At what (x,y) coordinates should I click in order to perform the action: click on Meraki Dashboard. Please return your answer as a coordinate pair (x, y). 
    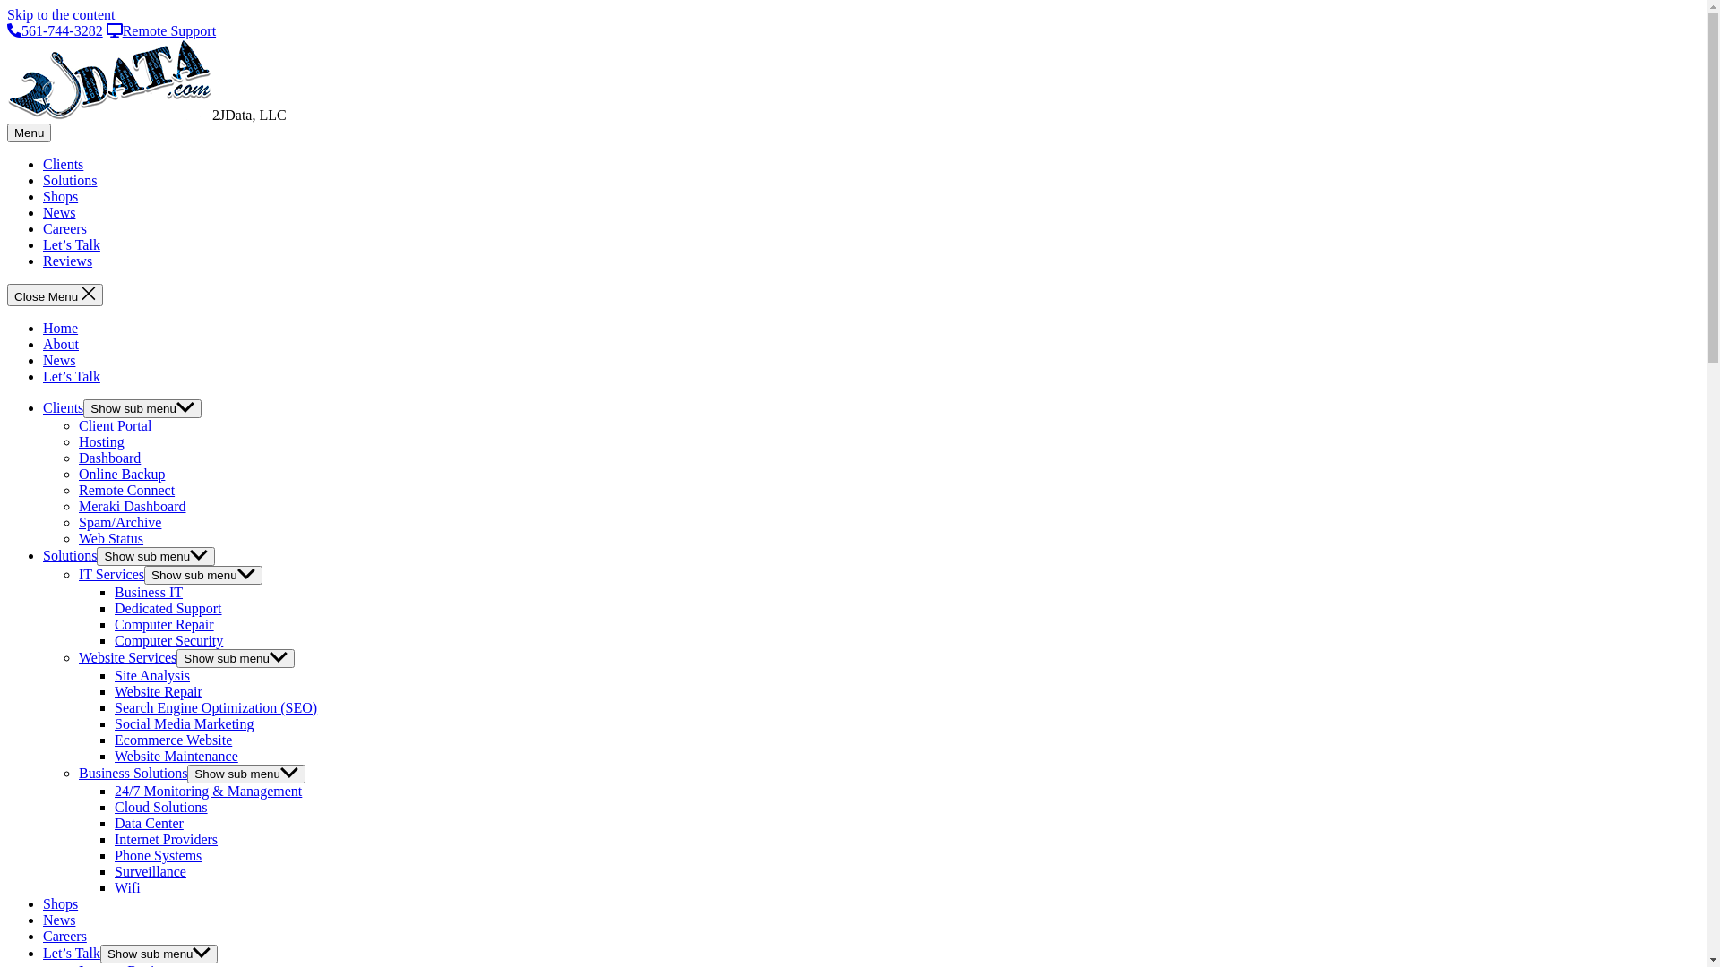
    Looking at the image, I should click on (133, 507).